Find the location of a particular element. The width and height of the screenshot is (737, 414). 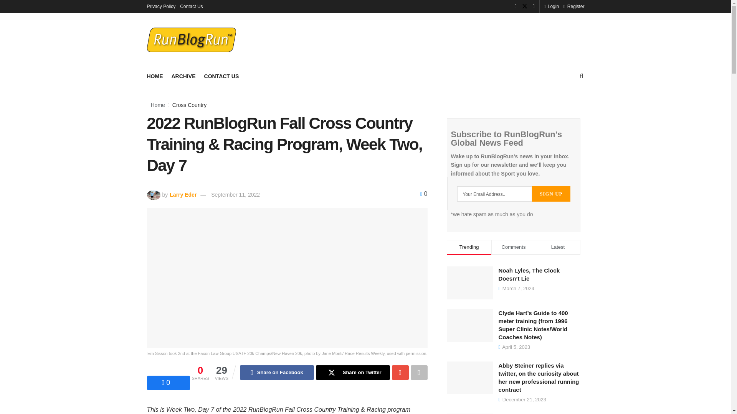

0 is located at coordinates (424, 194).